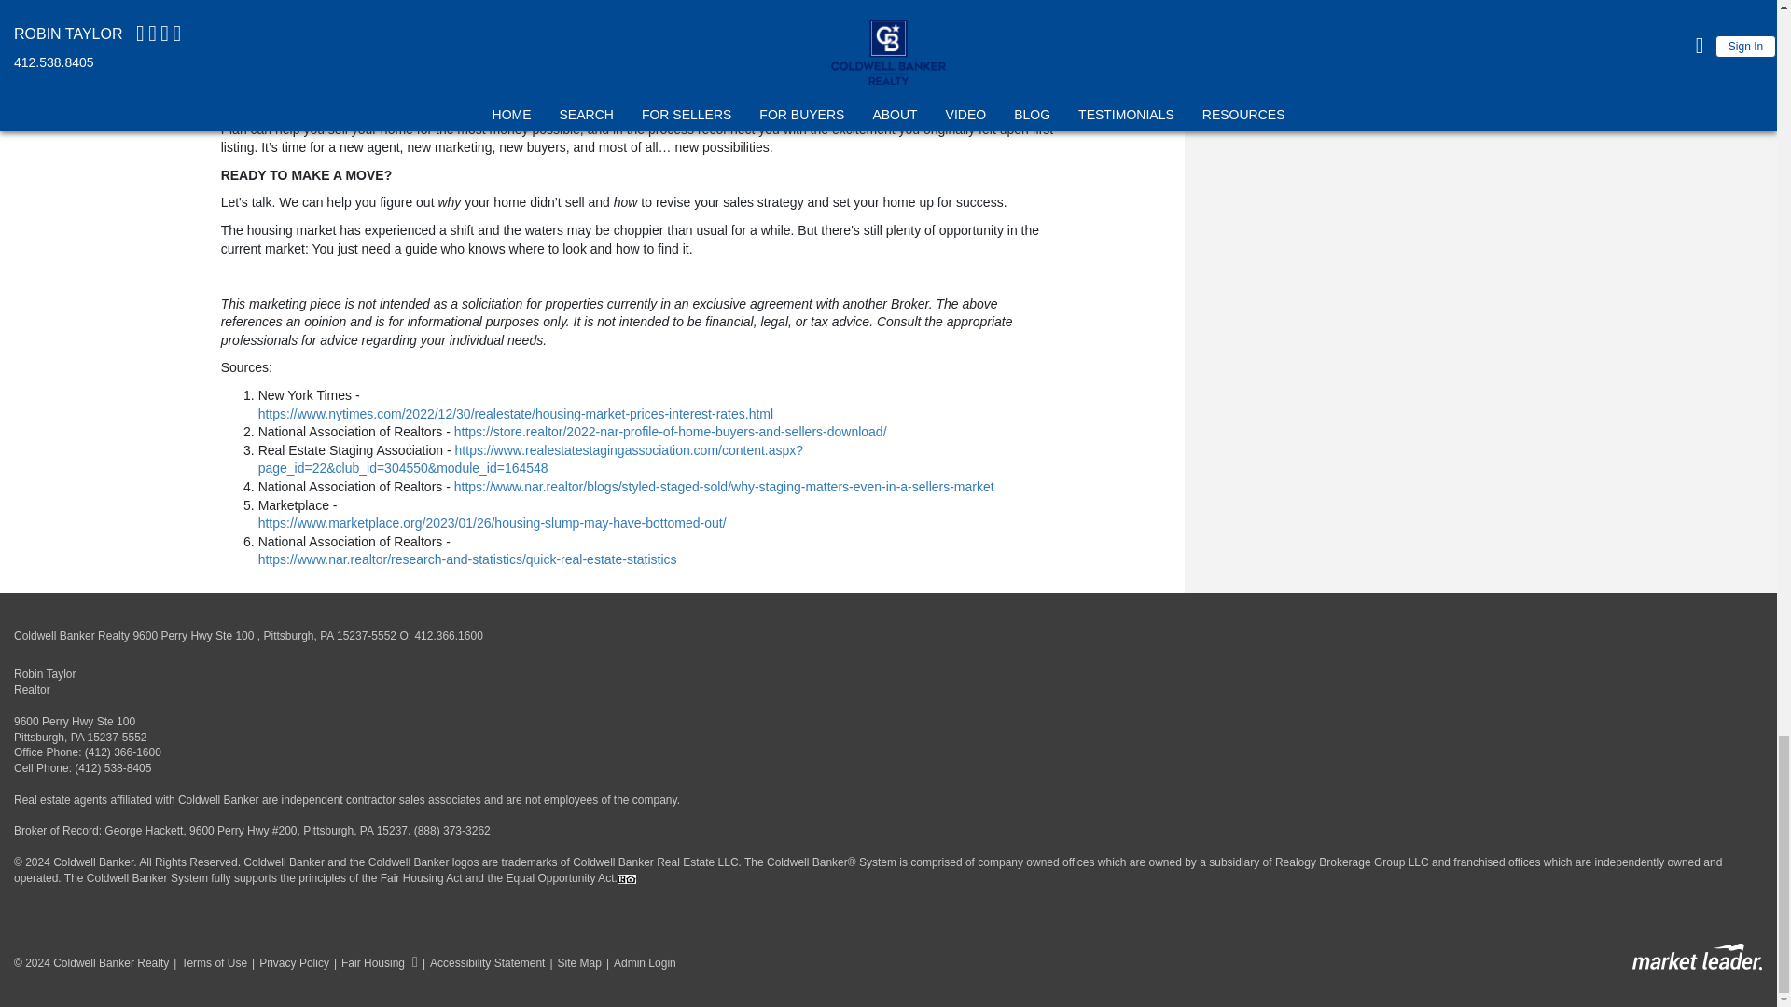  Describe the element at coordinates (1697, 957) in the screenshot. I see `Powered By Market Leader` at that location.